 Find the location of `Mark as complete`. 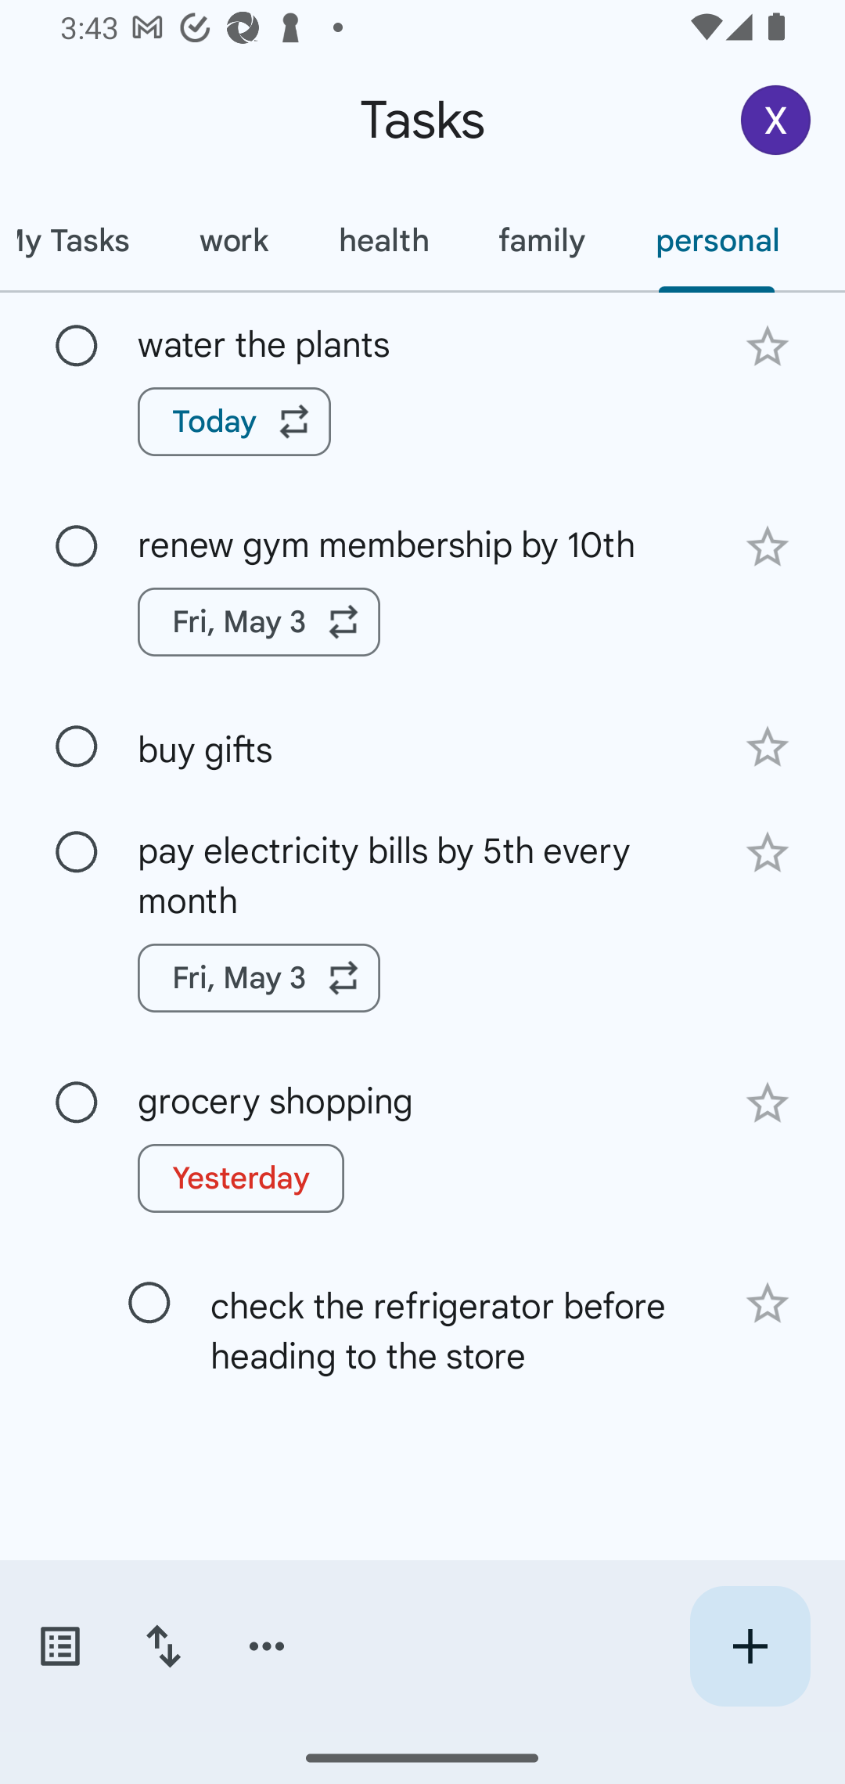

Mark as complete is located at coordinates (77, 853).